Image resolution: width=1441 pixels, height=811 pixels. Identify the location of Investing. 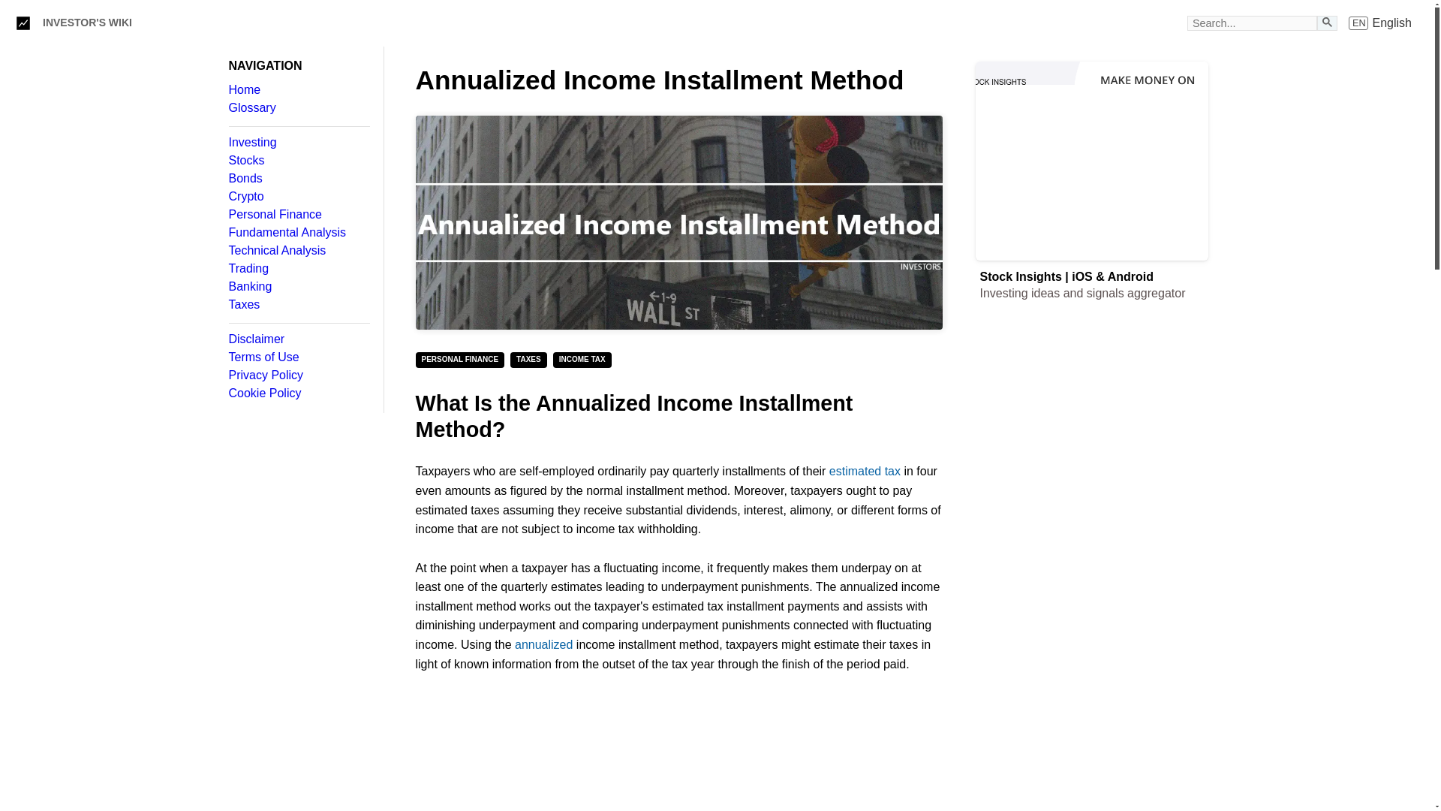
(298, 143).